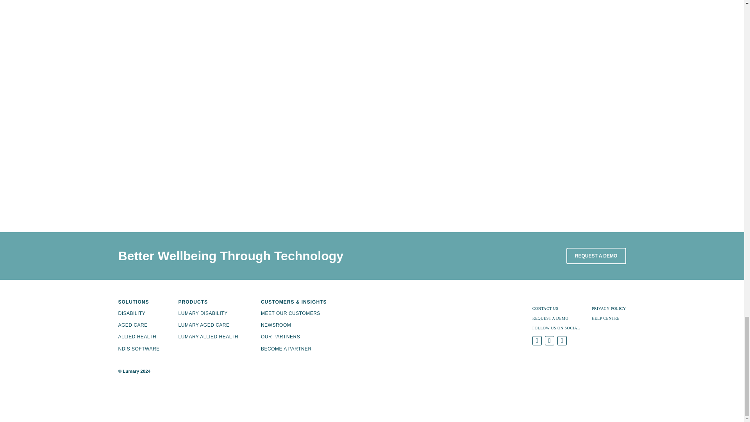 Image resolution: width=750 pixels, height=422 pixels. Describe the element at coordinates (203, 313) in the screenshot. I see `LUMARY DISABILITY` at that location.